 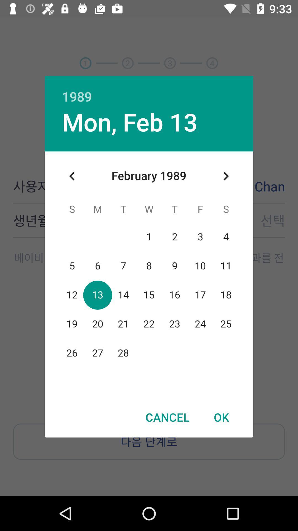 I want to click on jump to the ok item, so click(x=221, y=417).